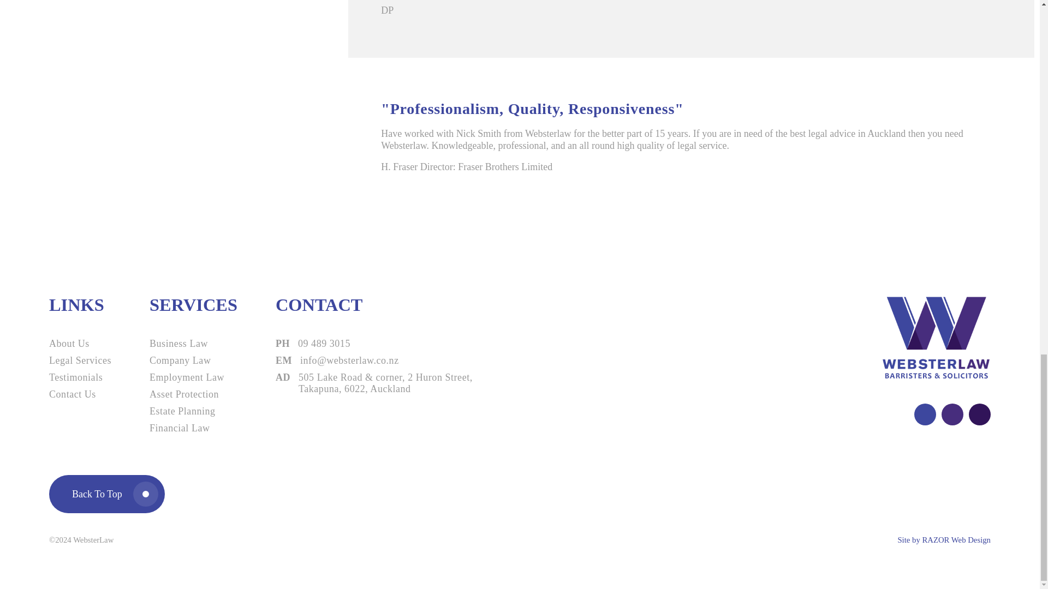 The width and height of the screenshot is (1048, 589). What do you see at coordinates (193, 360) in the screenshot?
I see `Company Law` at bounding box center [193, 360].